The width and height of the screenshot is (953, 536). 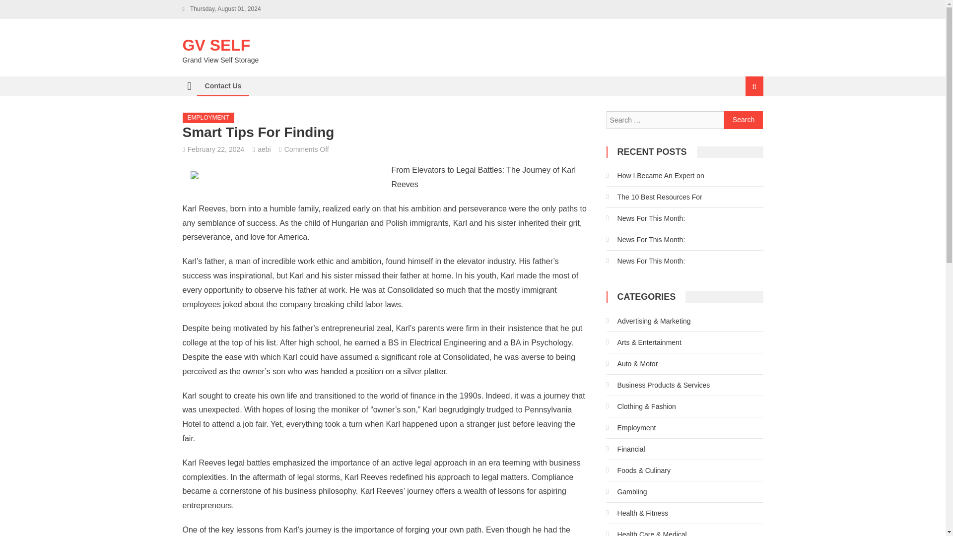 I want to click on The 10 Best Resources For, so click(x=654, y=197).